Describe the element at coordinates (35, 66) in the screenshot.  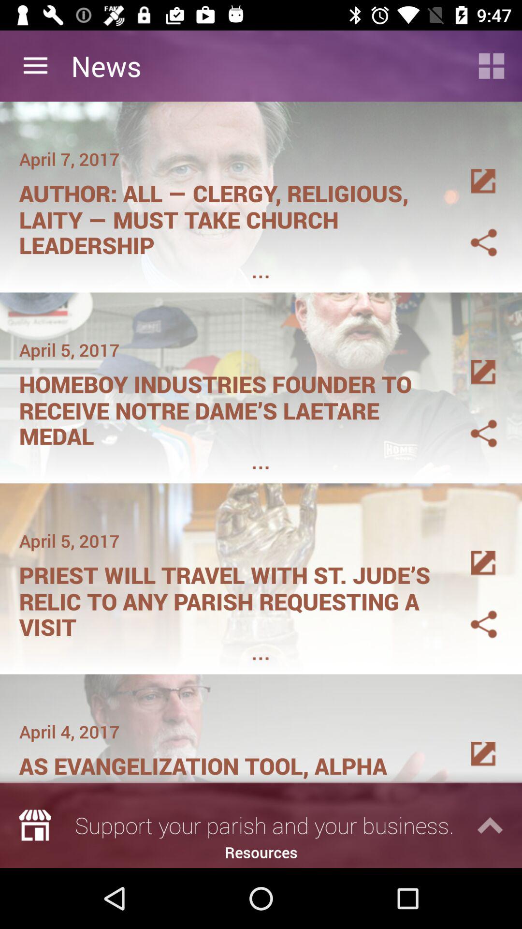
I see `choose item next to news item` at that location.